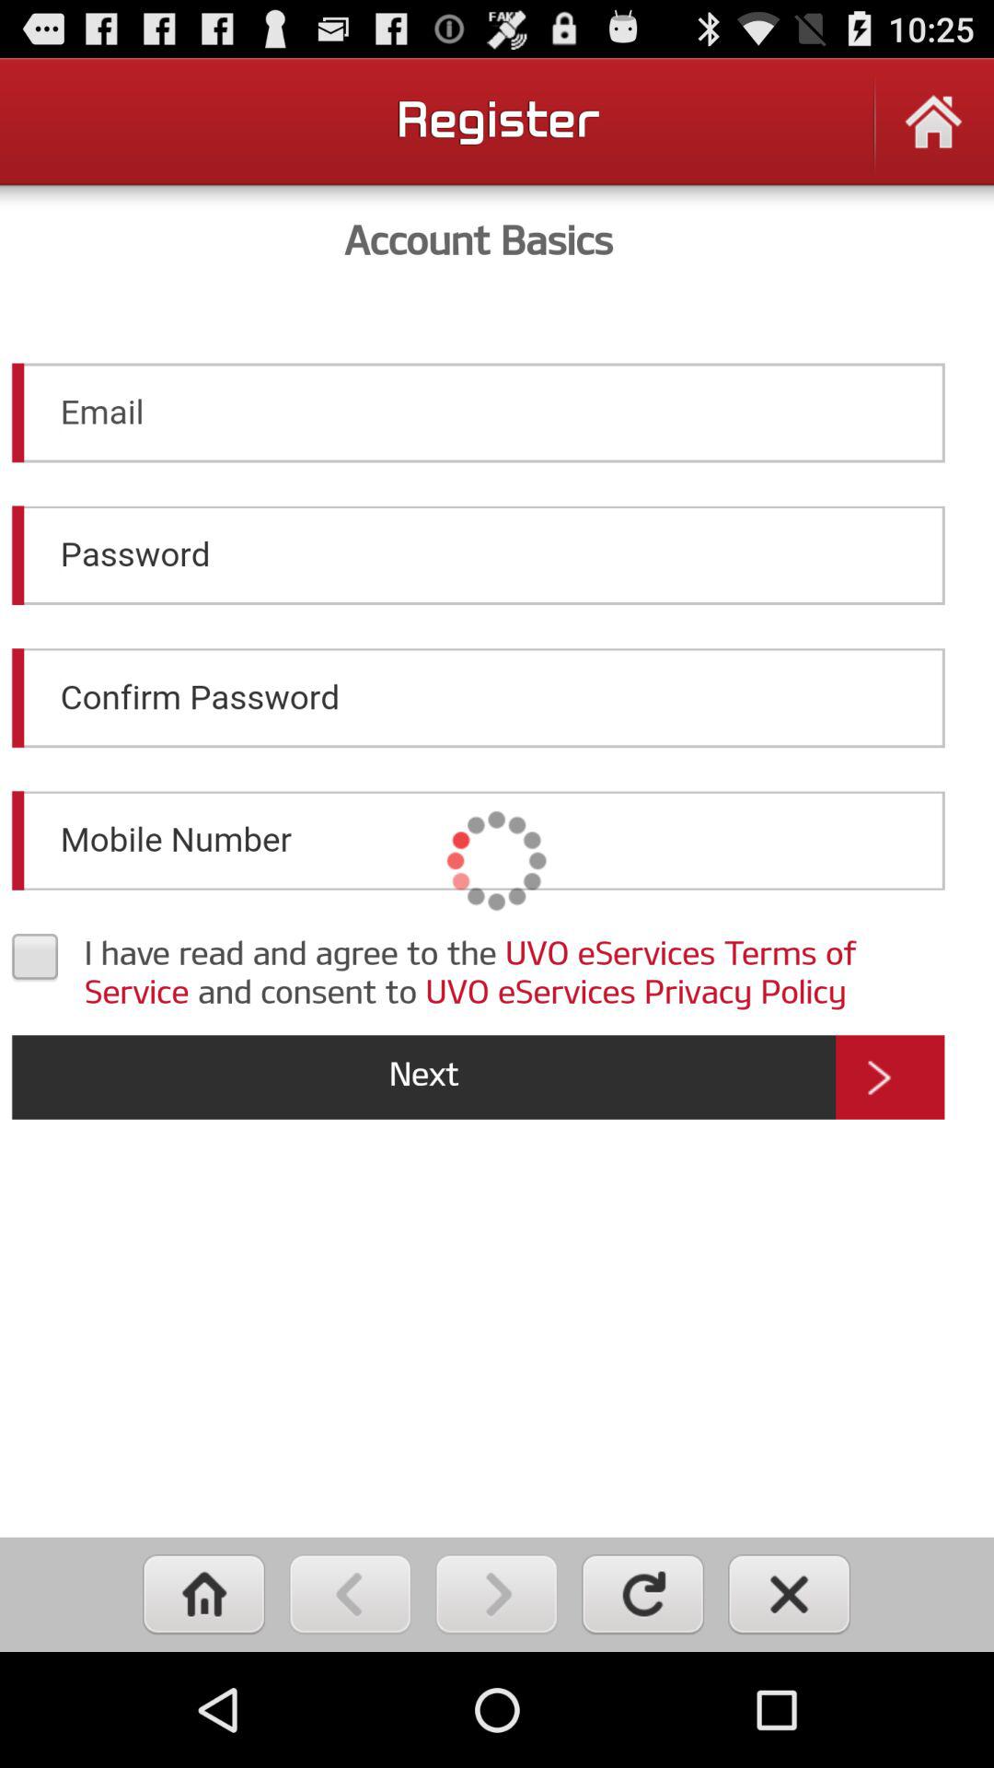  I want to click on go to main menu option, so click(204, 1595).